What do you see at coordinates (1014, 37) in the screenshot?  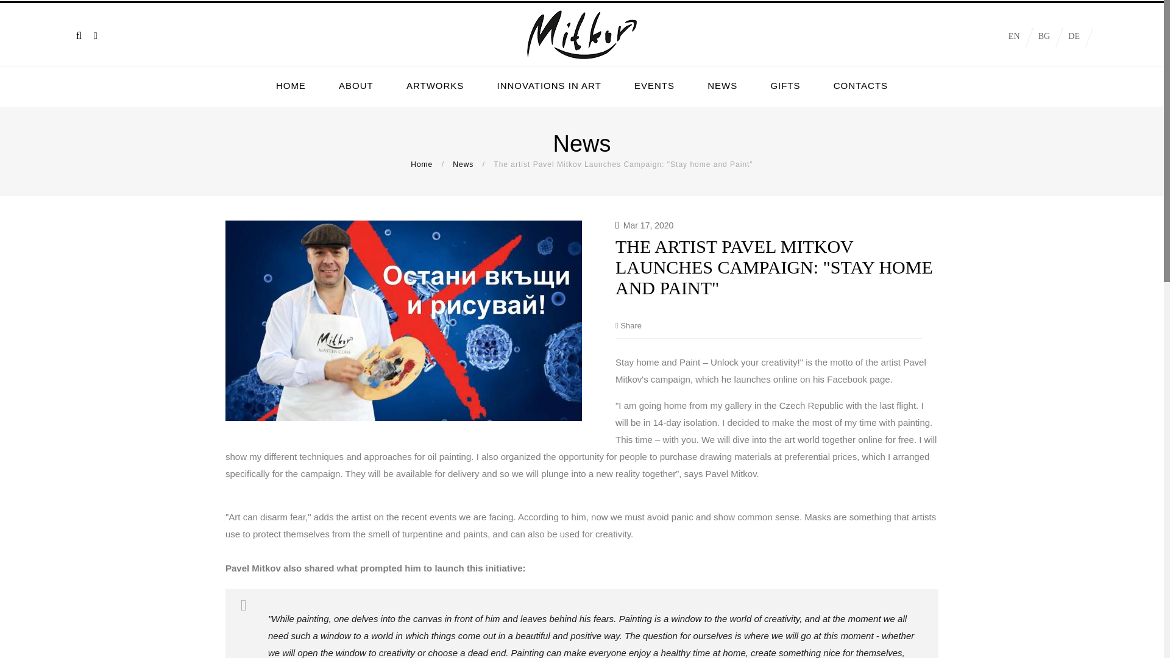 I see `English` at bounding box center [1014, 37].